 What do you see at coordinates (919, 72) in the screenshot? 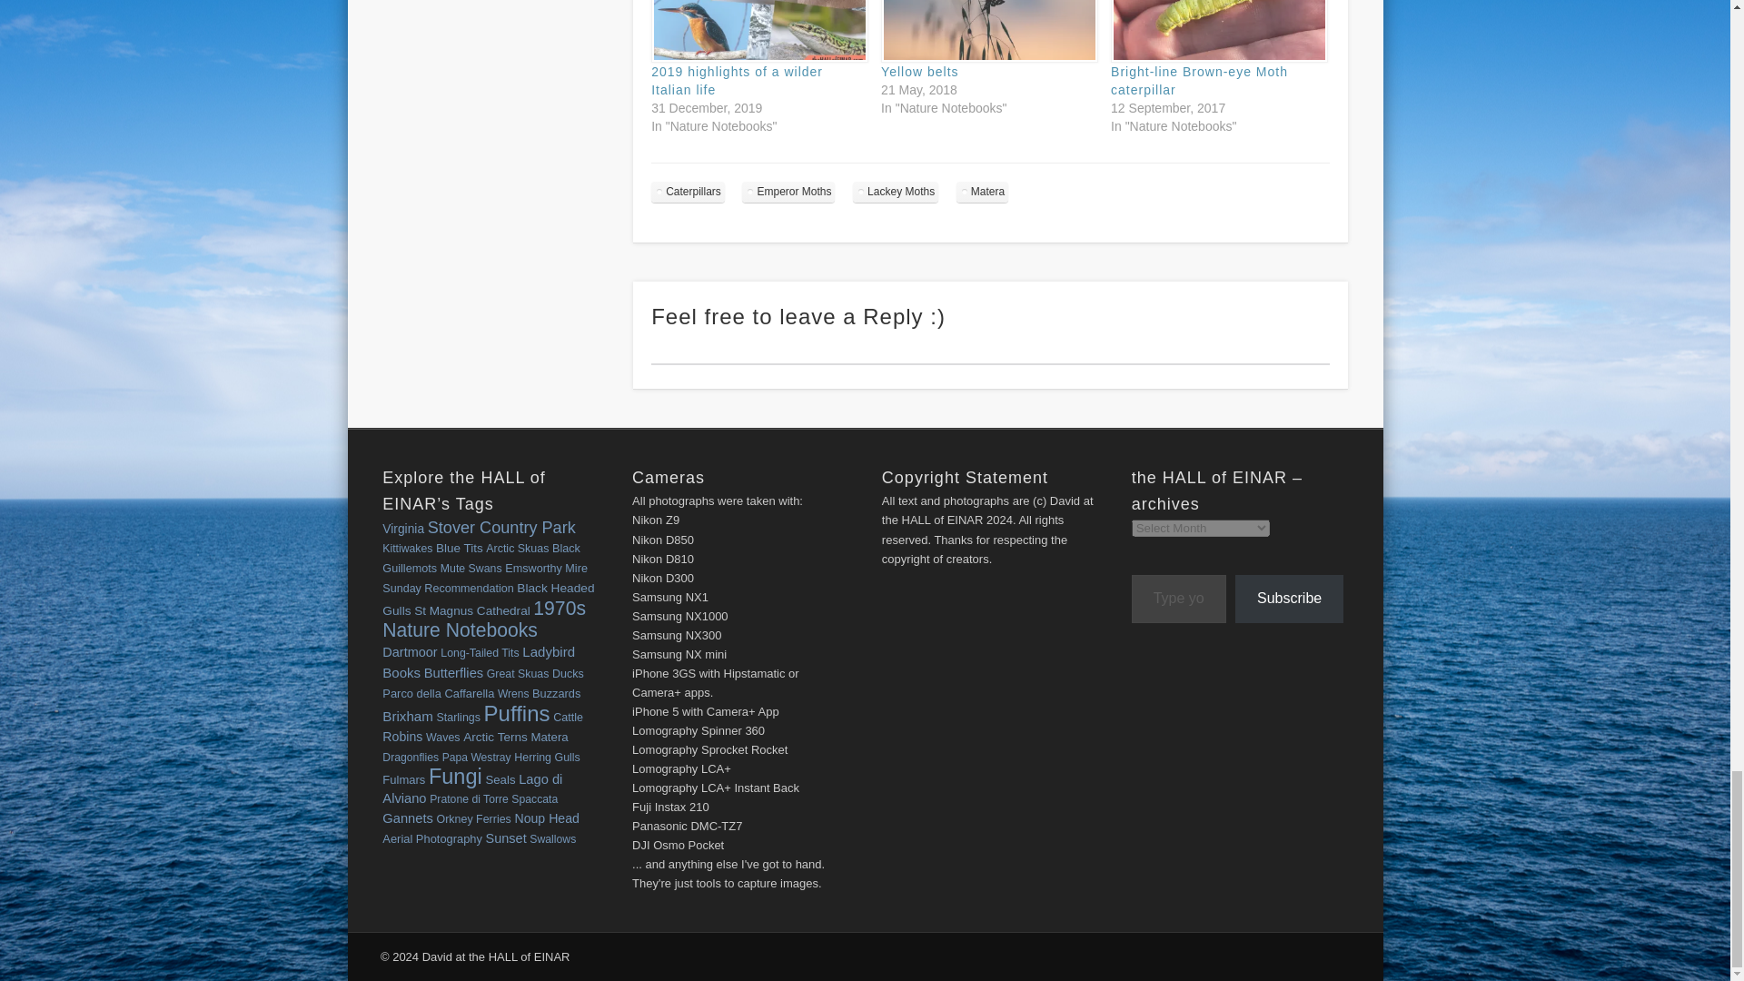
I see `Yellow belts` at bounding box center [919, 72].